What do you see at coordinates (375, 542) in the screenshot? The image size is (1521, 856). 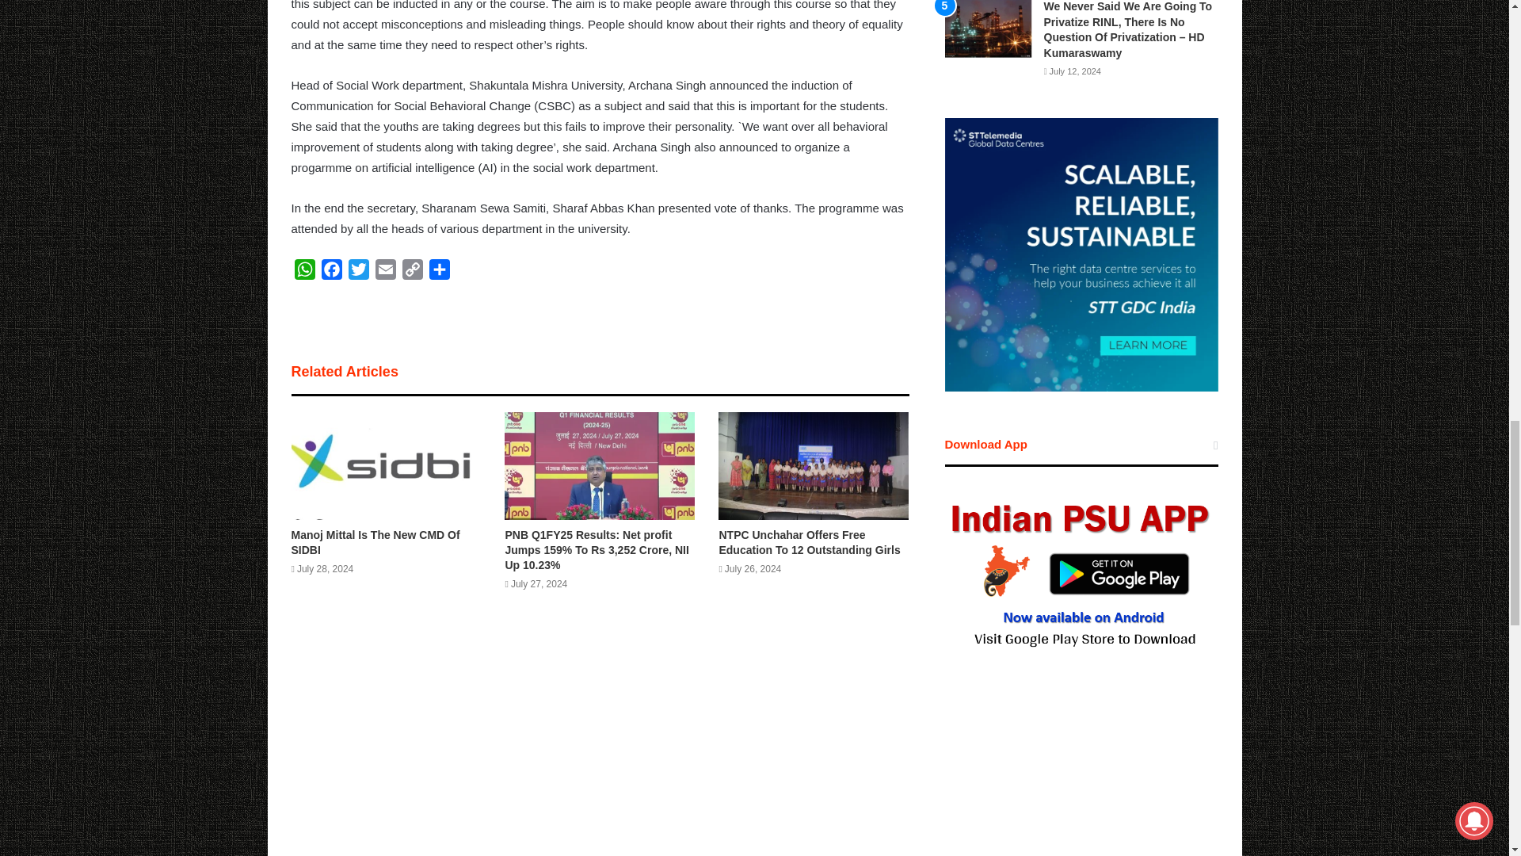 I see `Manoj Mittal Is The New CMD Of SIDBI` at bounding box center [375, 542].